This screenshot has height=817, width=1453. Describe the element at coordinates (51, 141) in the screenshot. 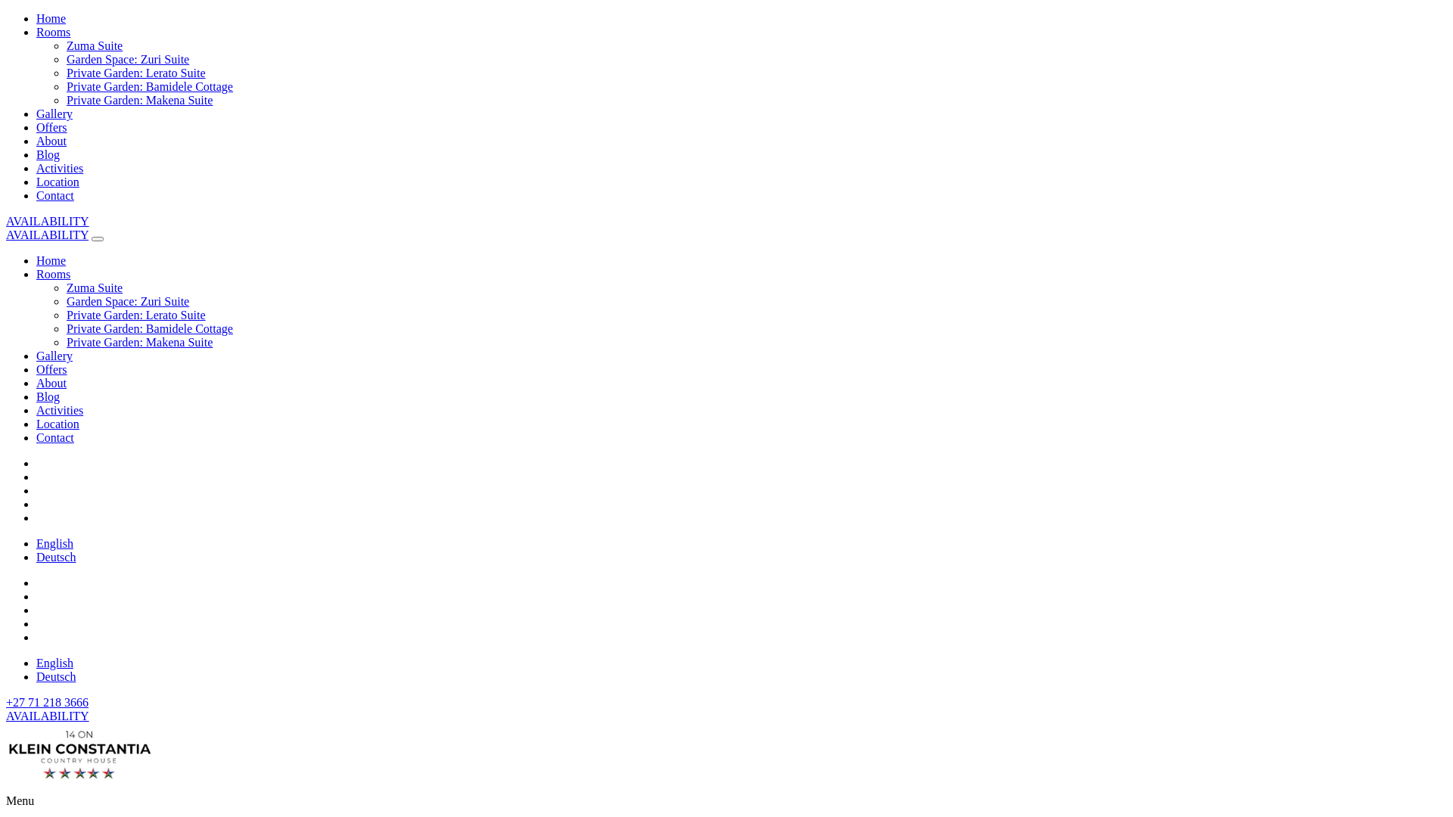

I see `About` at that location.